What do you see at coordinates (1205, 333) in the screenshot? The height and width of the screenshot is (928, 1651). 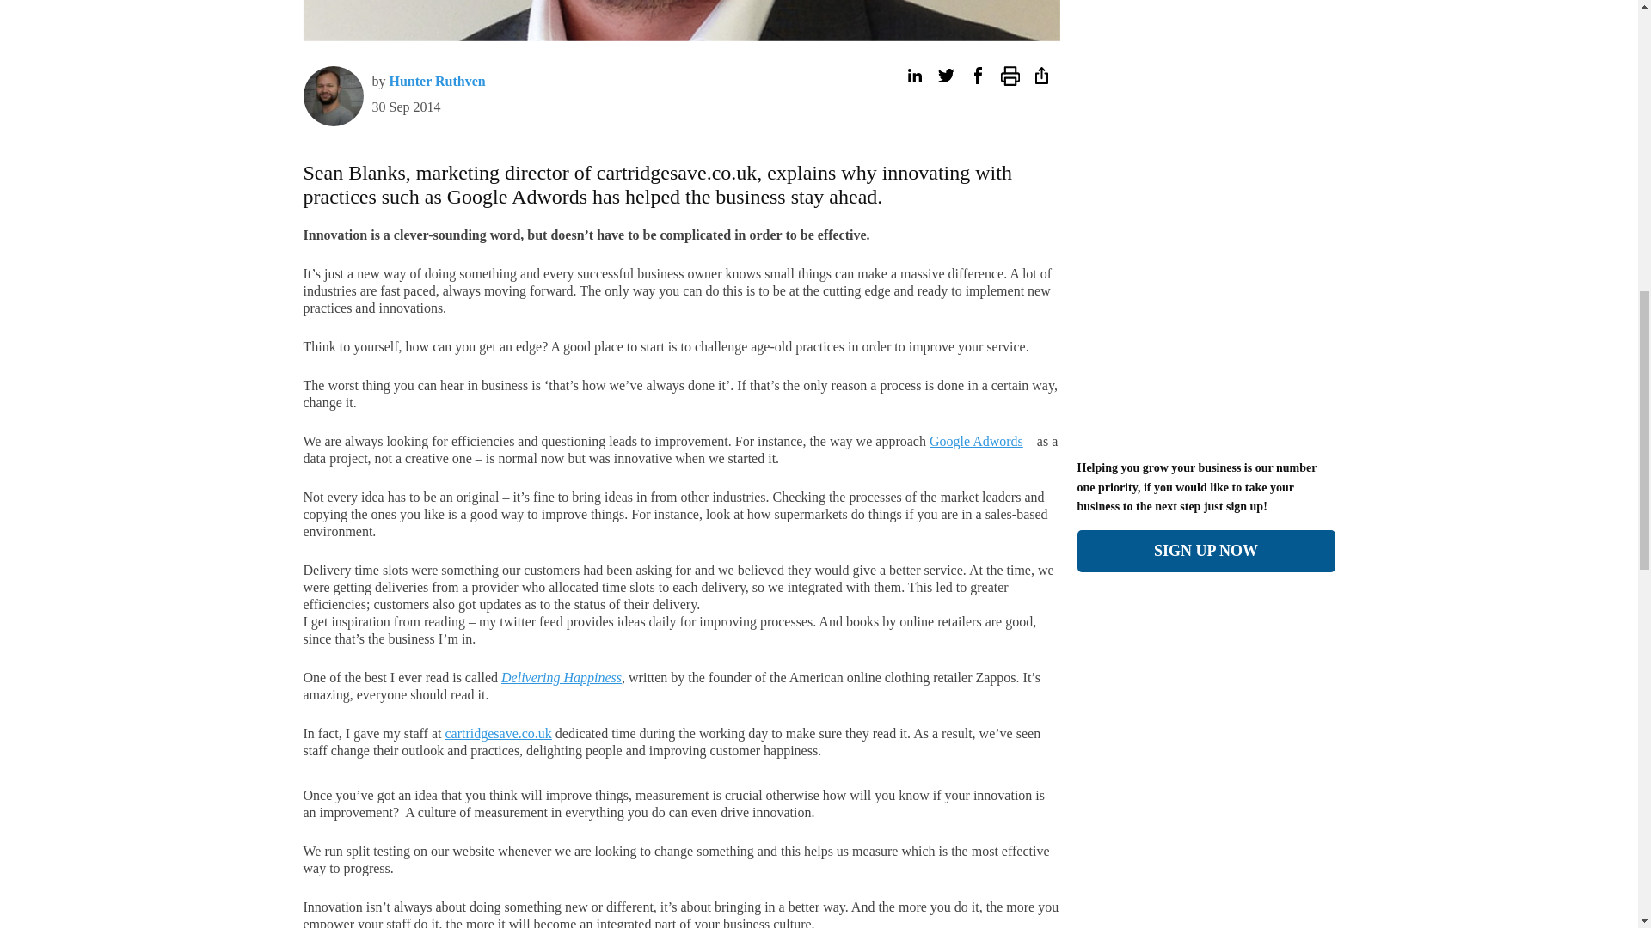 I see `3rd party ad content` at bounding box center [1205, 333].